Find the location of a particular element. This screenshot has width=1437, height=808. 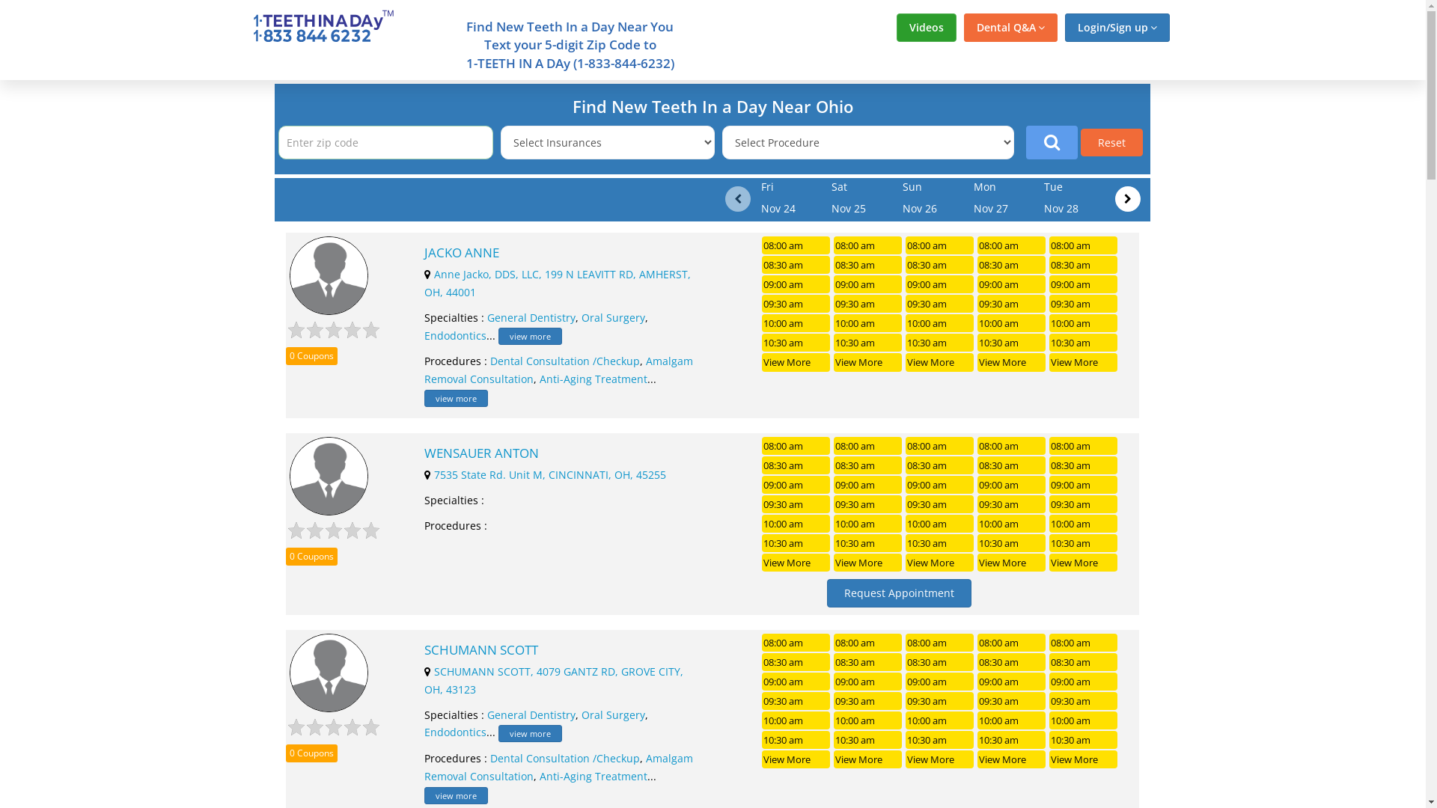

View More is located at coordinates (868, 759).